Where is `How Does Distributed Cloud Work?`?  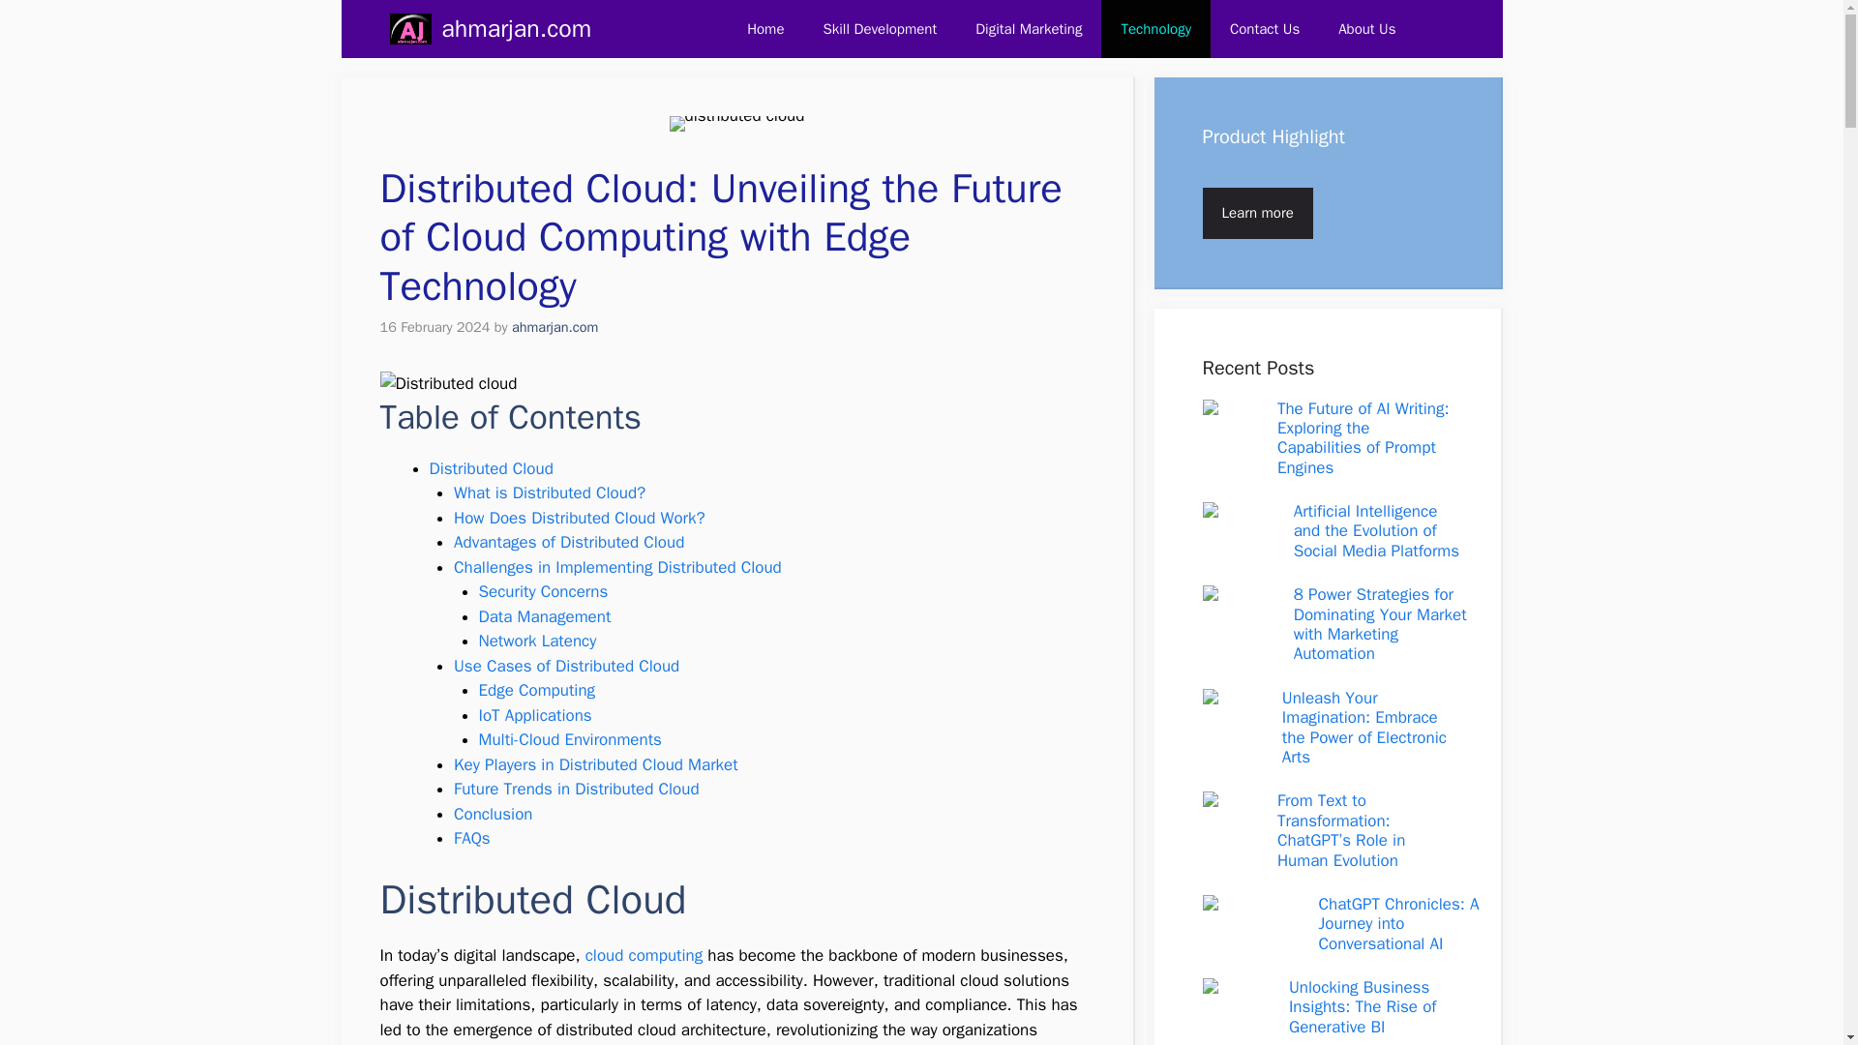 How Does Distributed Cloud Work? is located at coordinates (579, 518).